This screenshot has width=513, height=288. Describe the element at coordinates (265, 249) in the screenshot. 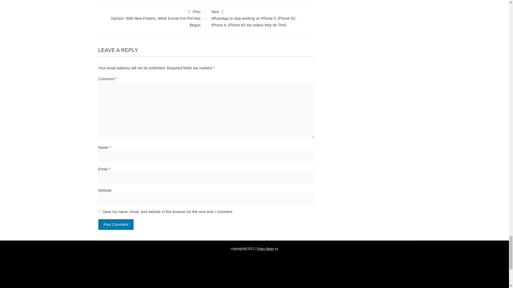

I see `Download Press News` at that location.